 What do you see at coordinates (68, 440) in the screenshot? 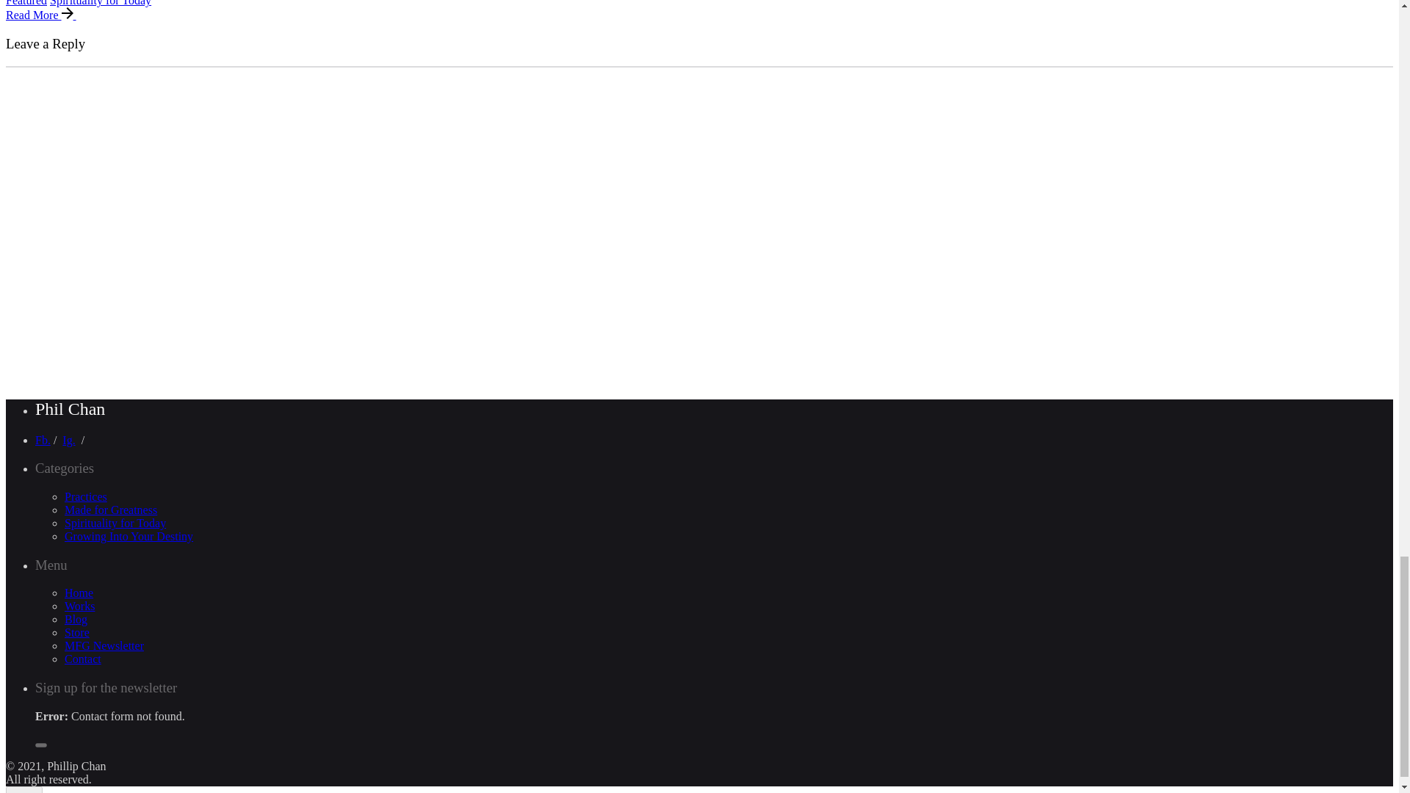
I see `Ig.` at bounding box center [68, 440].